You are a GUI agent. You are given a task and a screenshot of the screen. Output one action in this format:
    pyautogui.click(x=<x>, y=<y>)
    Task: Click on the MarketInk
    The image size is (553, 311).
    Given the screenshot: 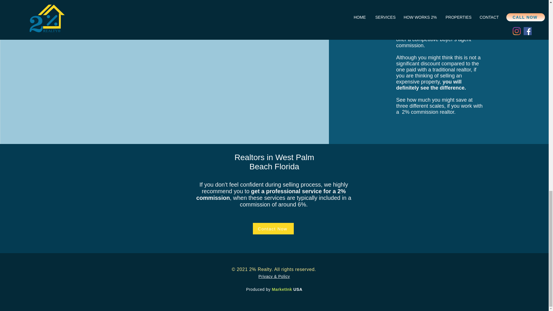 What is the action you would take?
    pyautogui.click(x=283, y=289)
    